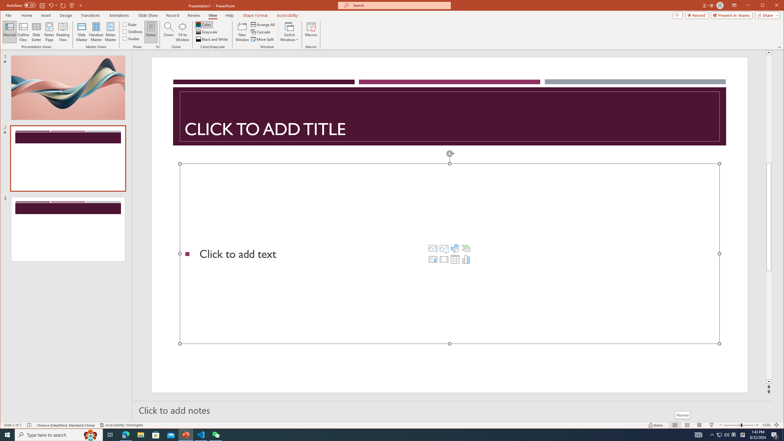  What do you see at coordinates (151, 32) in the screenshot?
I see `Notes` at bounding box center [151, 32].